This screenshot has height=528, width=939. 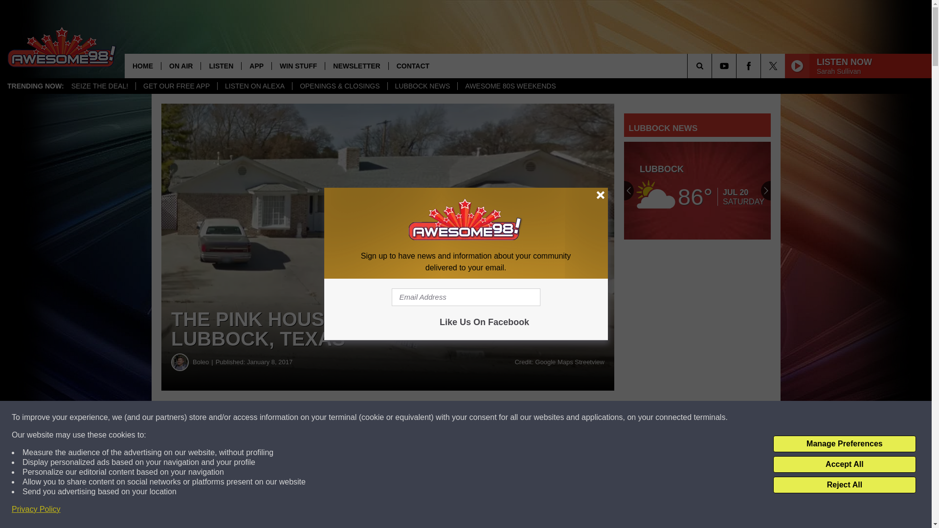 What do you see at coordinates (466, 297) in the screenshot?
I see `Email Address` at bounding box center [466, 297].